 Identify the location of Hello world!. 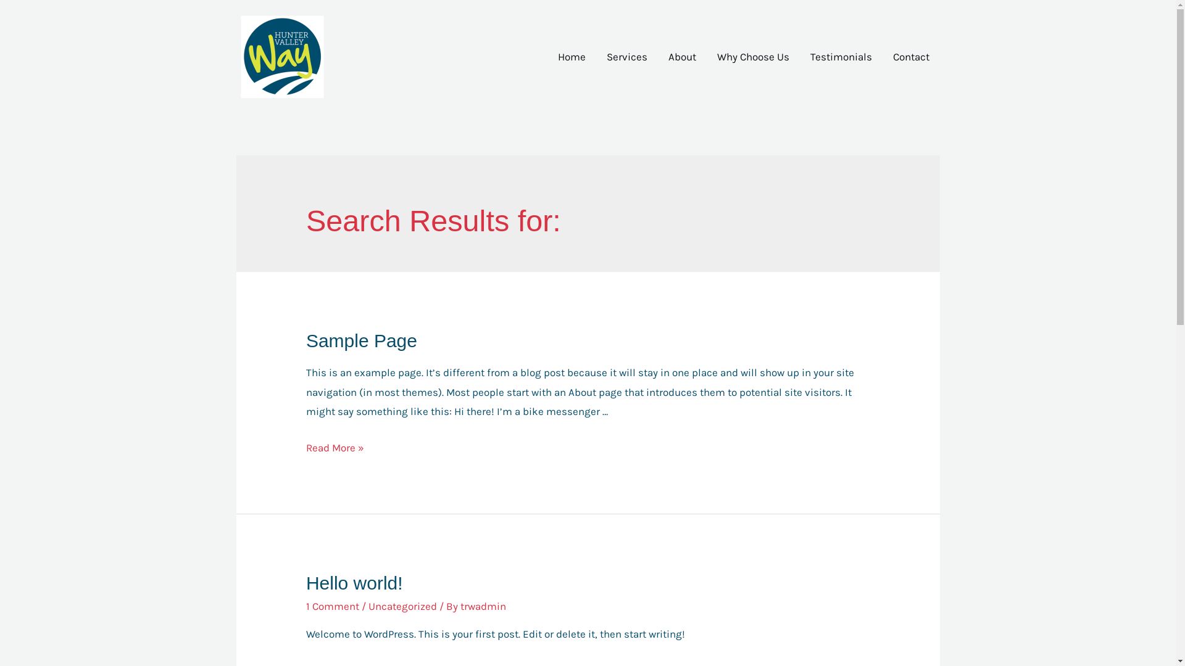
(354, 583).